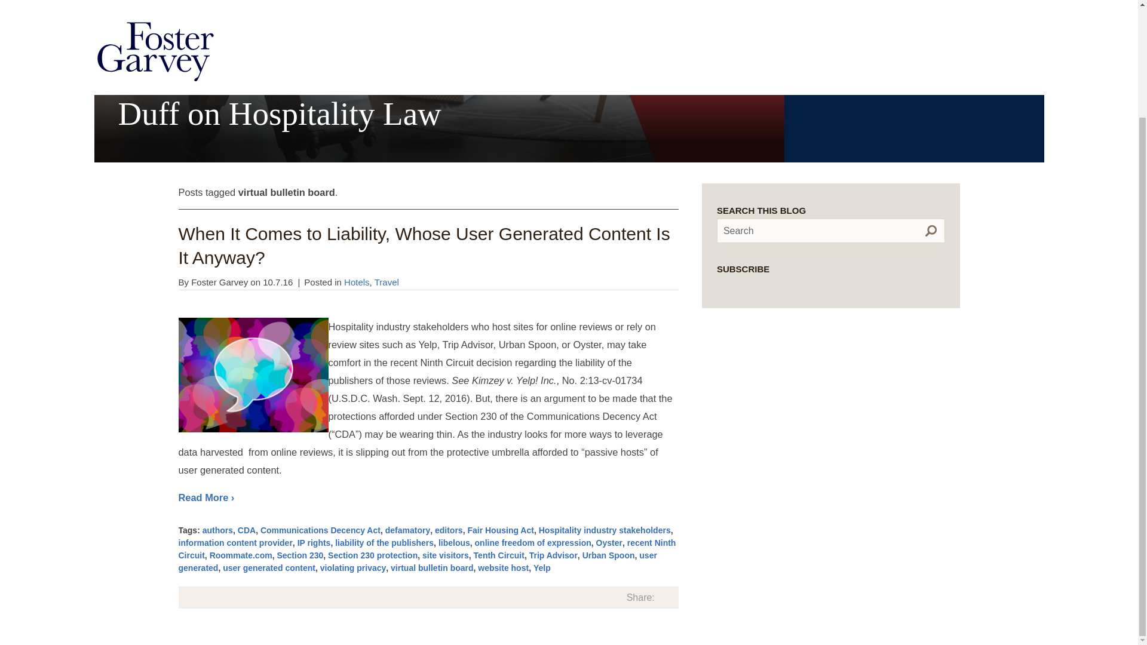  I want to click on information content provider, so click(235, 542).